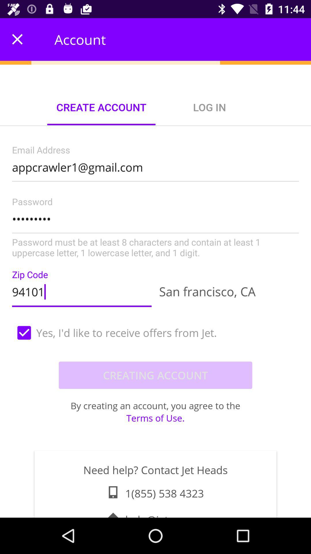 The image size is (311, 554). What do you see at coordinates (155, 418) in the screenshot?
I see `open the item above need help contact item` at bounding box center [155, 418].